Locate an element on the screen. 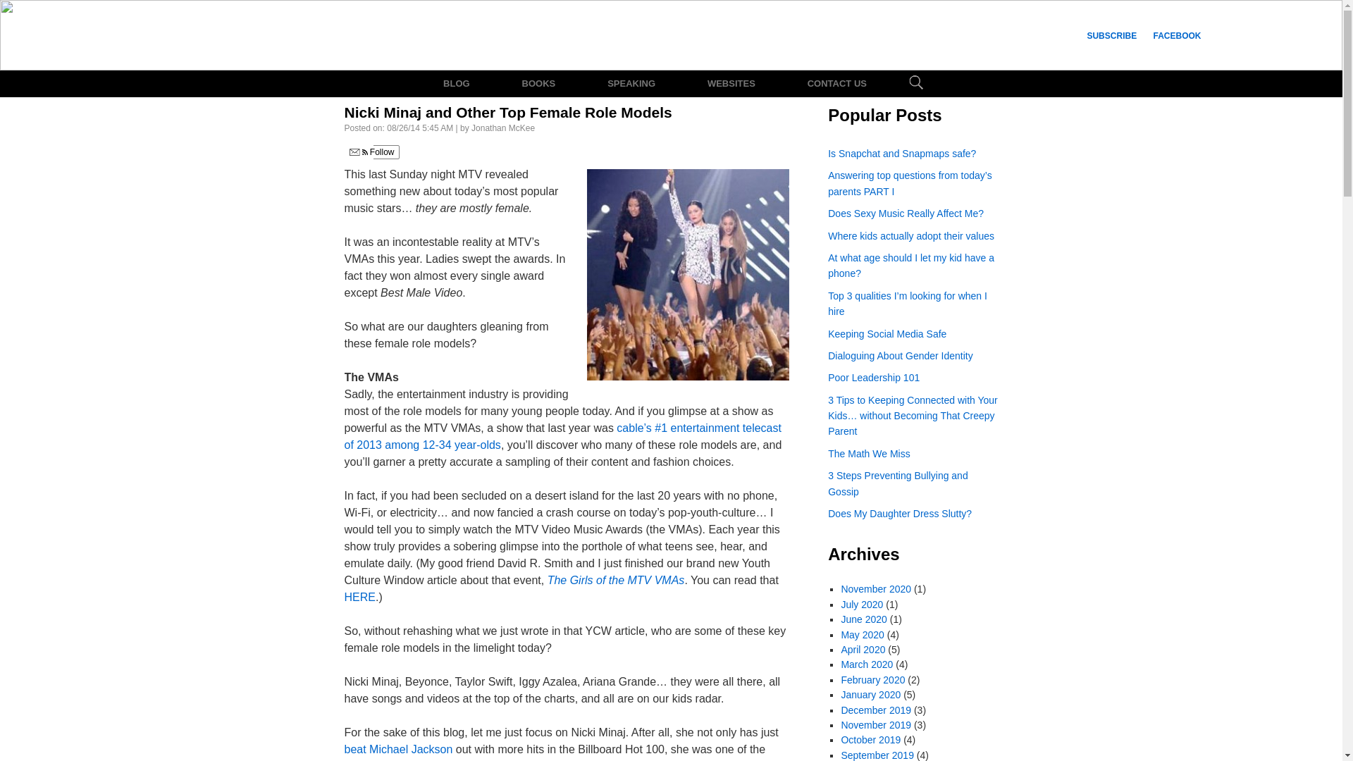  The Girls of the MTV VMAs is located at coordinates (616, 580).